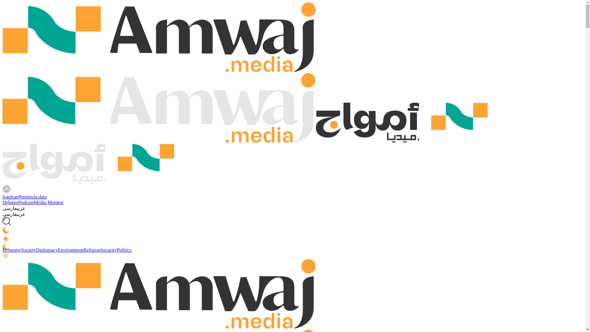 Image resolution: width=590 pixels, height=332 pixels. What do you see at coordinates (71, 250) in the screenshot?
I see `Environment` at bounding box center [71, 250].